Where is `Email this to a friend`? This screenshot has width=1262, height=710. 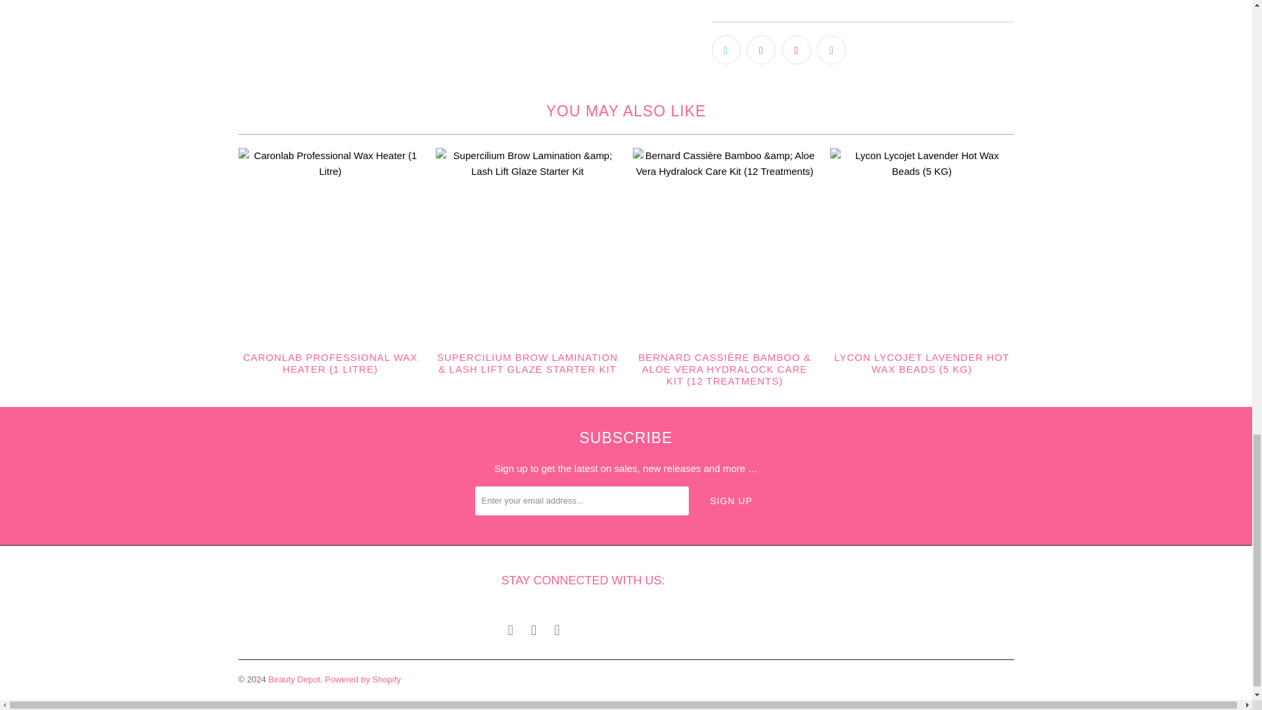 Email this to a friend is located at coordinates (831, 50).